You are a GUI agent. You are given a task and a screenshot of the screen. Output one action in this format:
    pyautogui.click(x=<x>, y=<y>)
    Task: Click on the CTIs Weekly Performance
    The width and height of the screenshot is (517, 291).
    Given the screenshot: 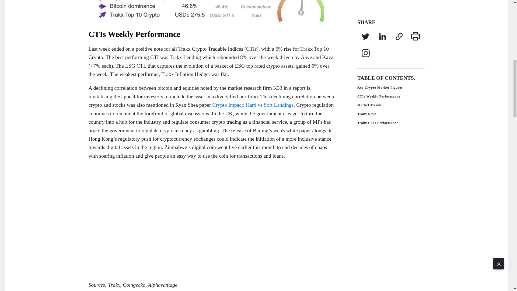 What is the action you would take?
    pyautogui.click(x=388, y=25)
    